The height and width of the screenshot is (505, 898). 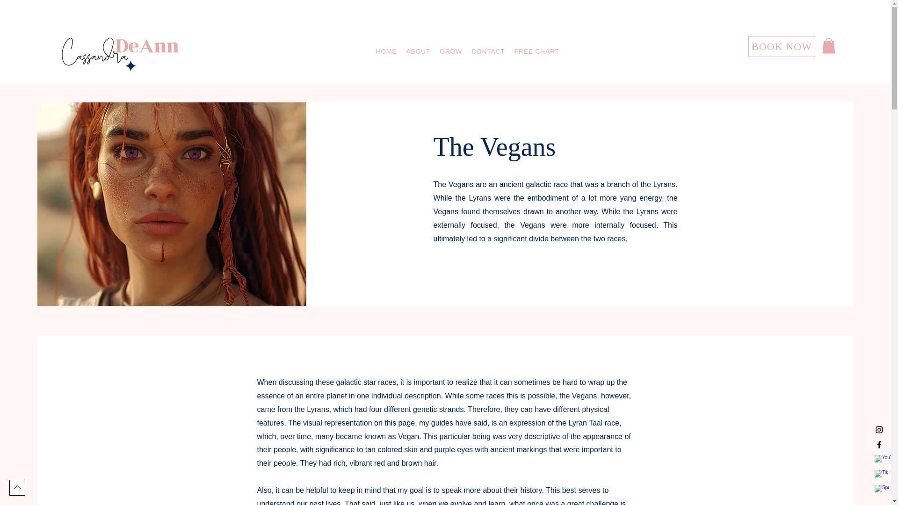 What do you see at coordinates (488, 51) in the screenshot?
I see `CONTACT` at bounding box center [488, 51].